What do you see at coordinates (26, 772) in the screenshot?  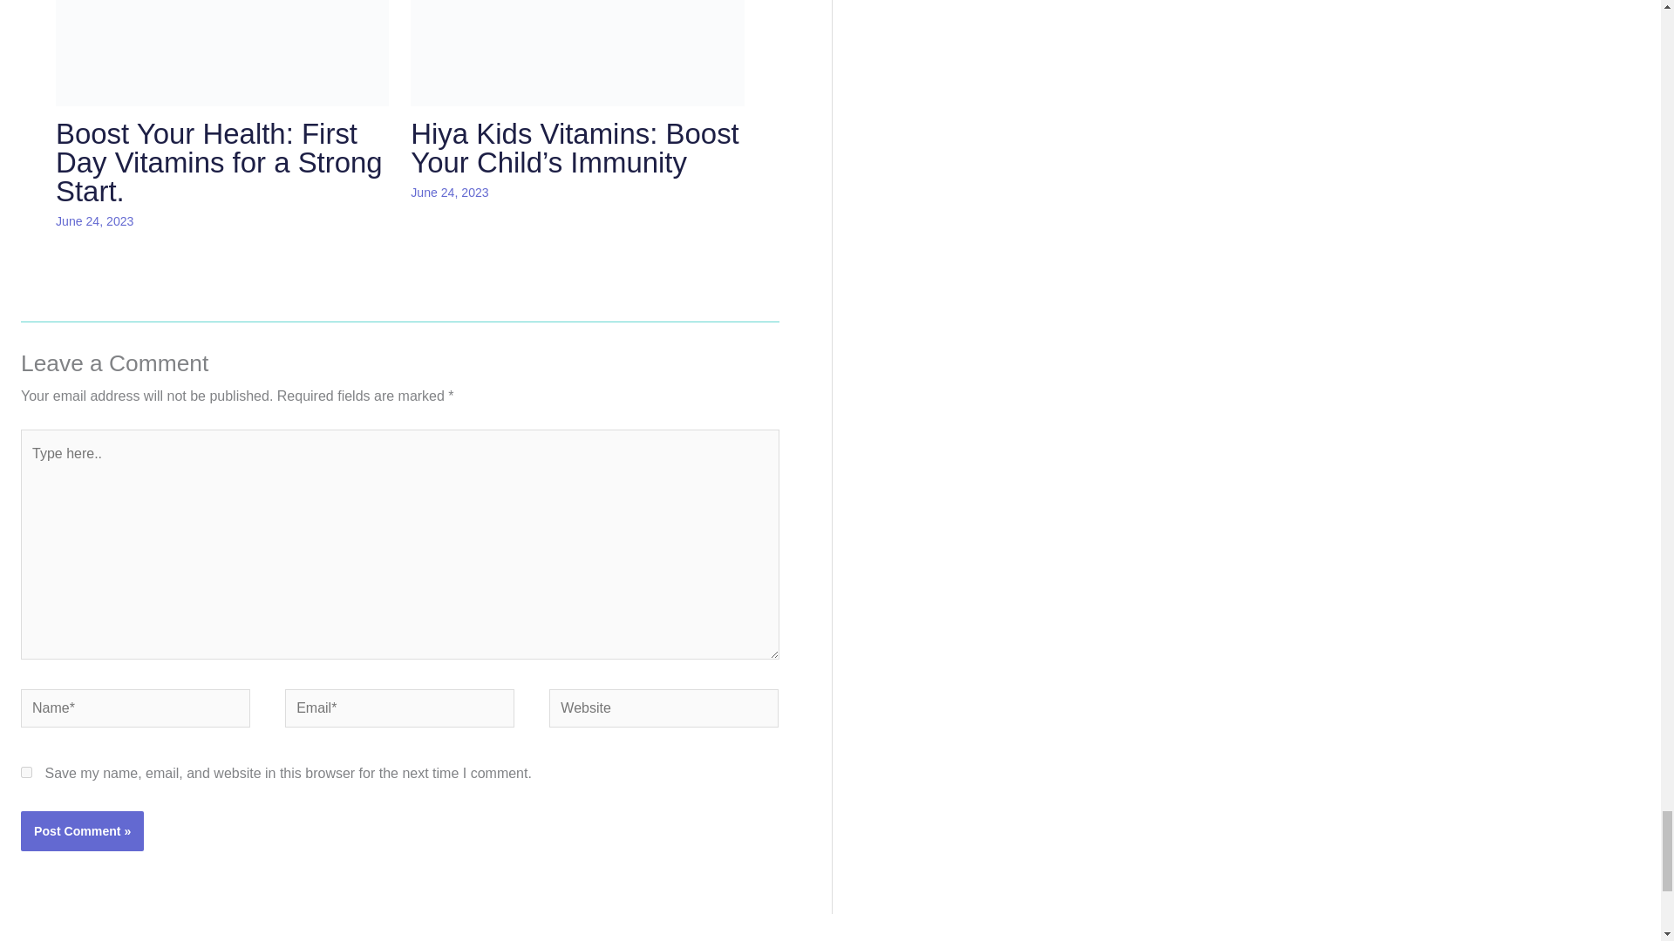 I see `yes` at bounding box center [26, 772].